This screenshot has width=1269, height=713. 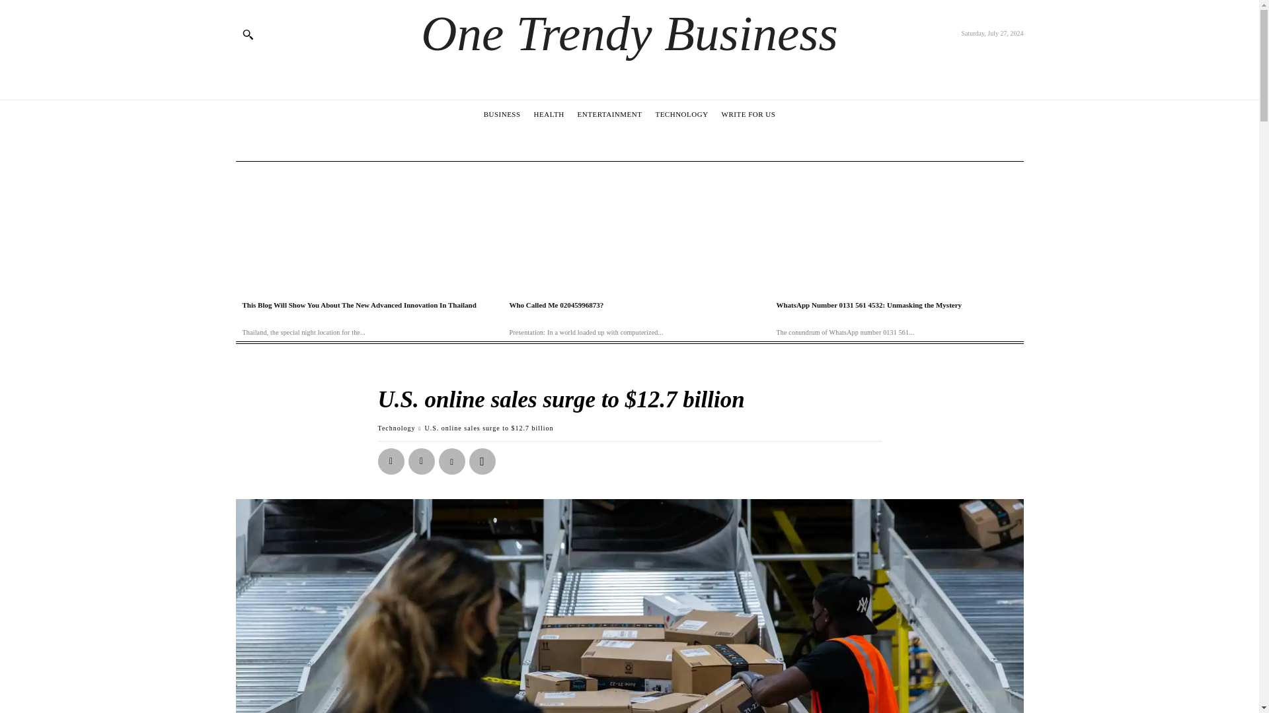 I want to click on WhatsApp Number 0131 561 4532: Unmasking the Mystery, so click(x=896, y=228).